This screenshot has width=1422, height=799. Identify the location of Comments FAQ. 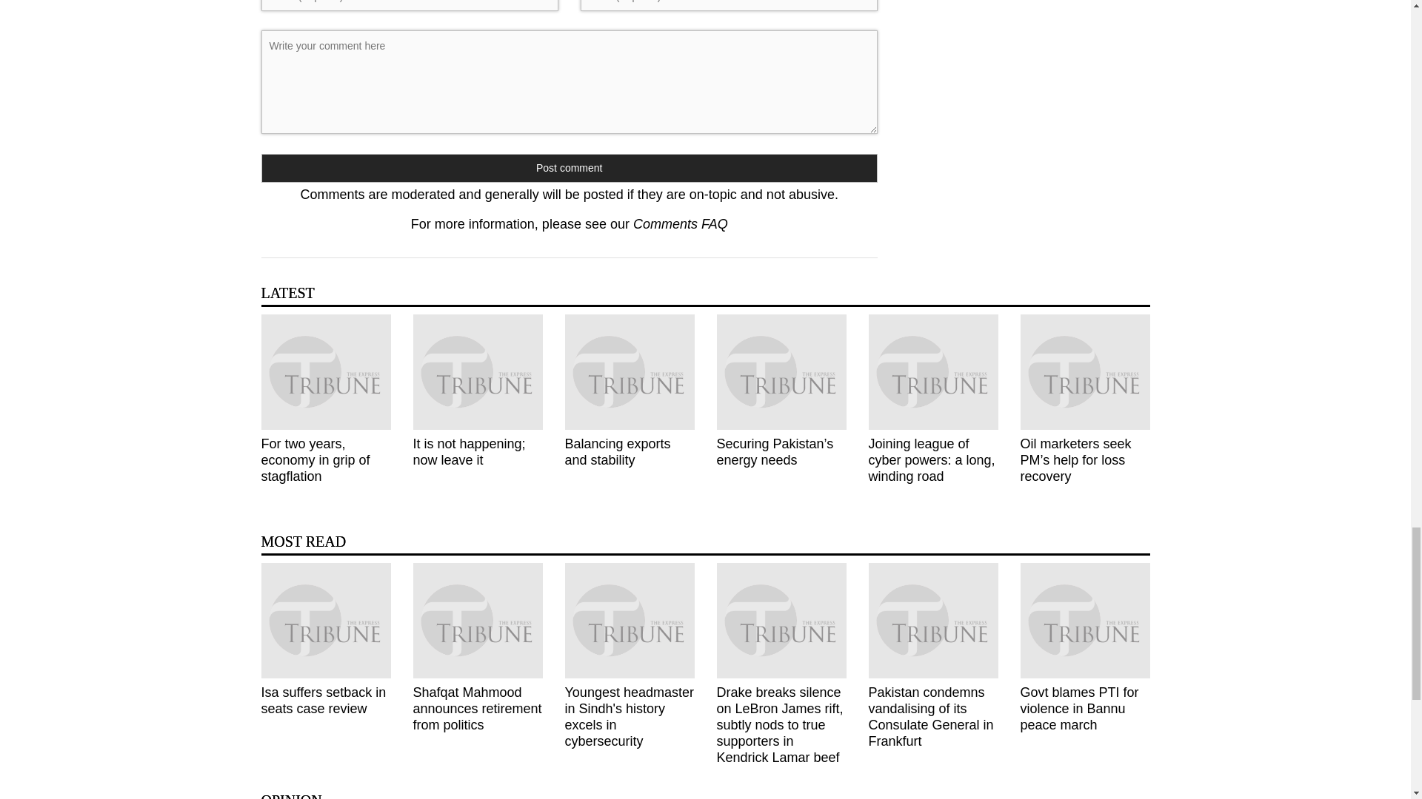
(680, 223).